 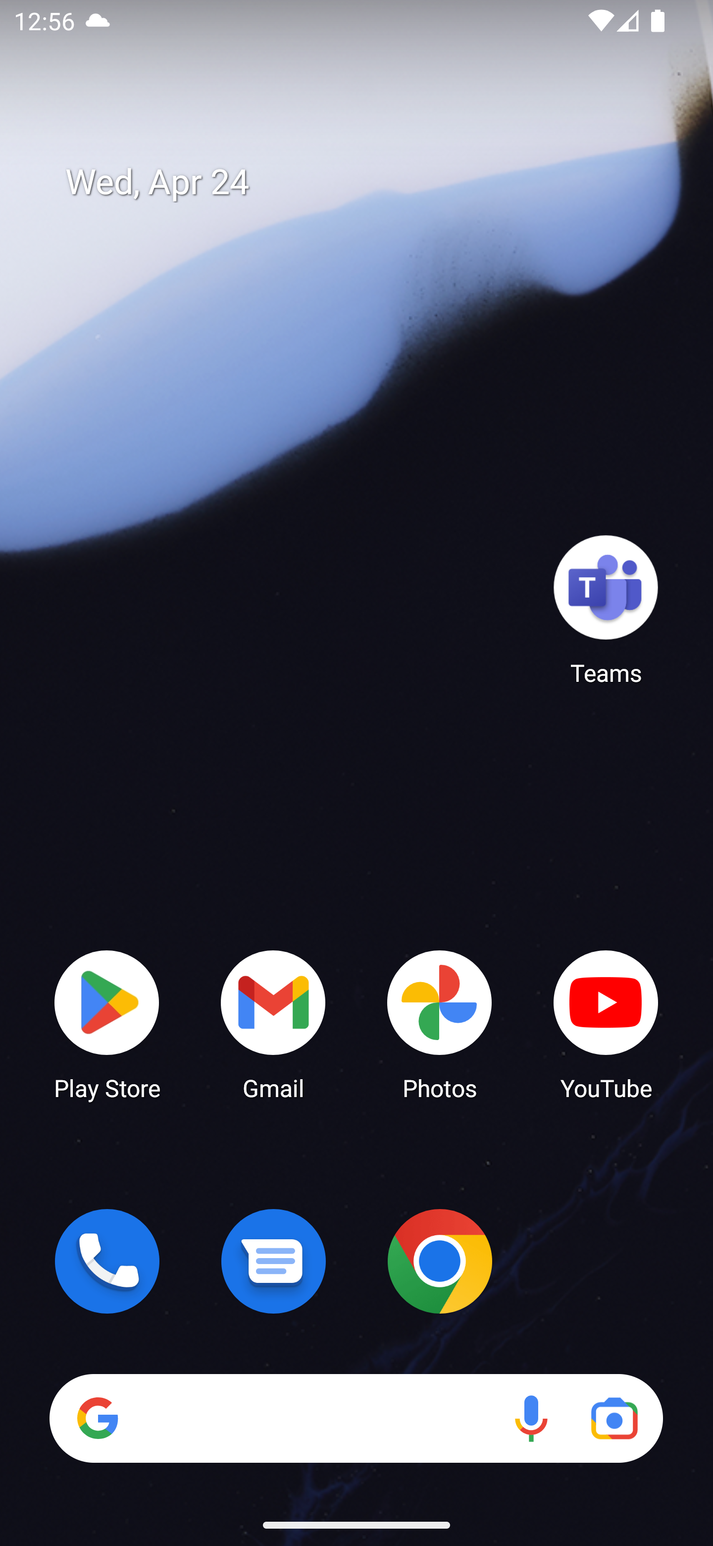 What do you see at coordinates (440, 1261) in the screenshot?
I see `Chrome` at bounding box center [440, 1261].